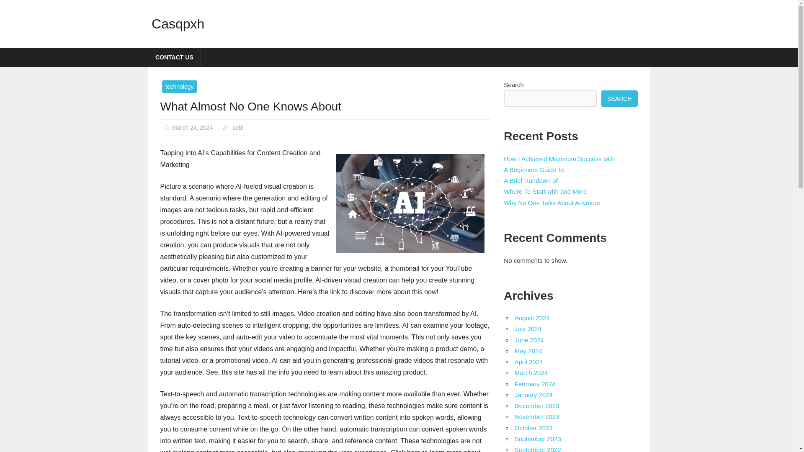  Describe the element at coordinates (537, 417) in the screenshot. I see `November 2023` at that location.